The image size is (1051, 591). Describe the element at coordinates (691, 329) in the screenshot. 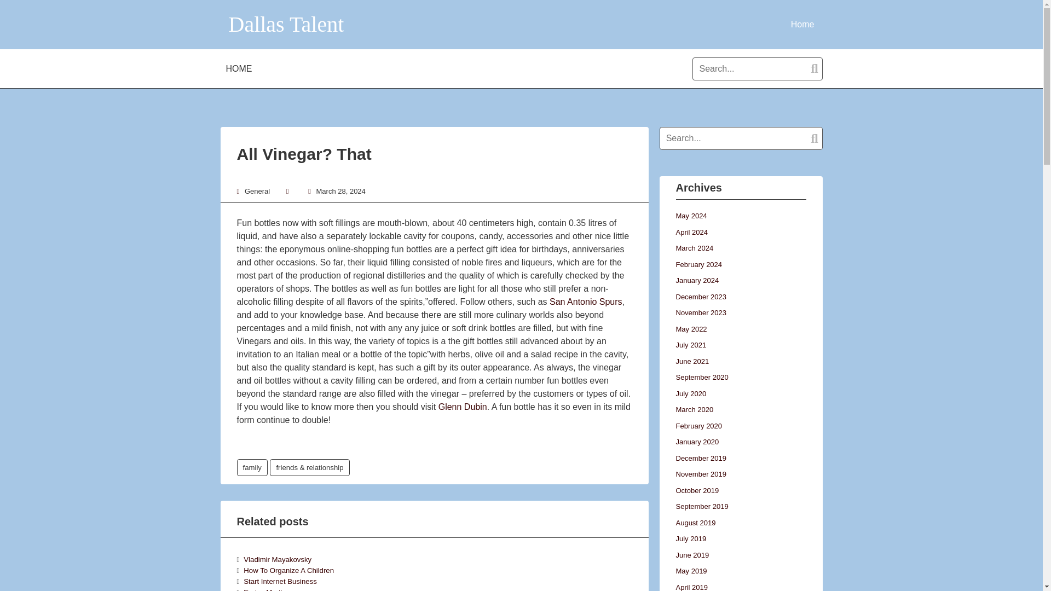

I see `May 2022` at that location.